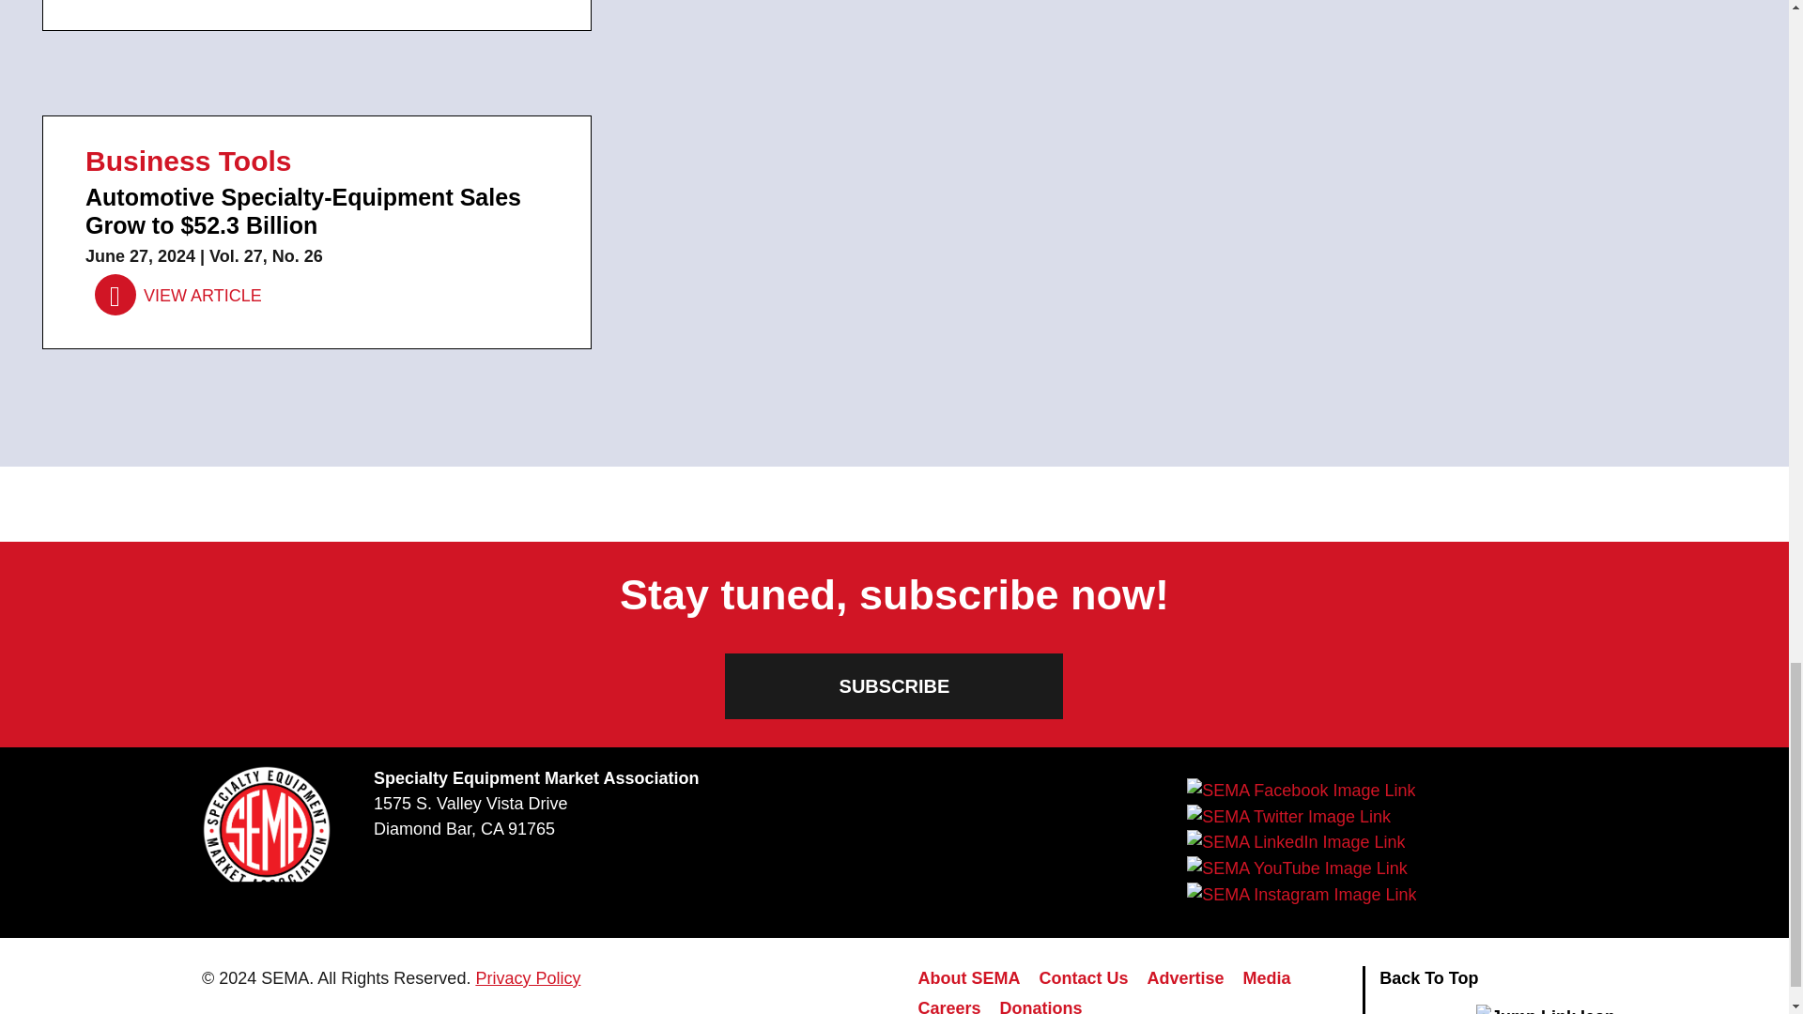 This screenshot has height=1014, width=1803. Describe the element at coordinates (178, 295) in the screenshot. I see `VIEW ARTICLE` at that location.